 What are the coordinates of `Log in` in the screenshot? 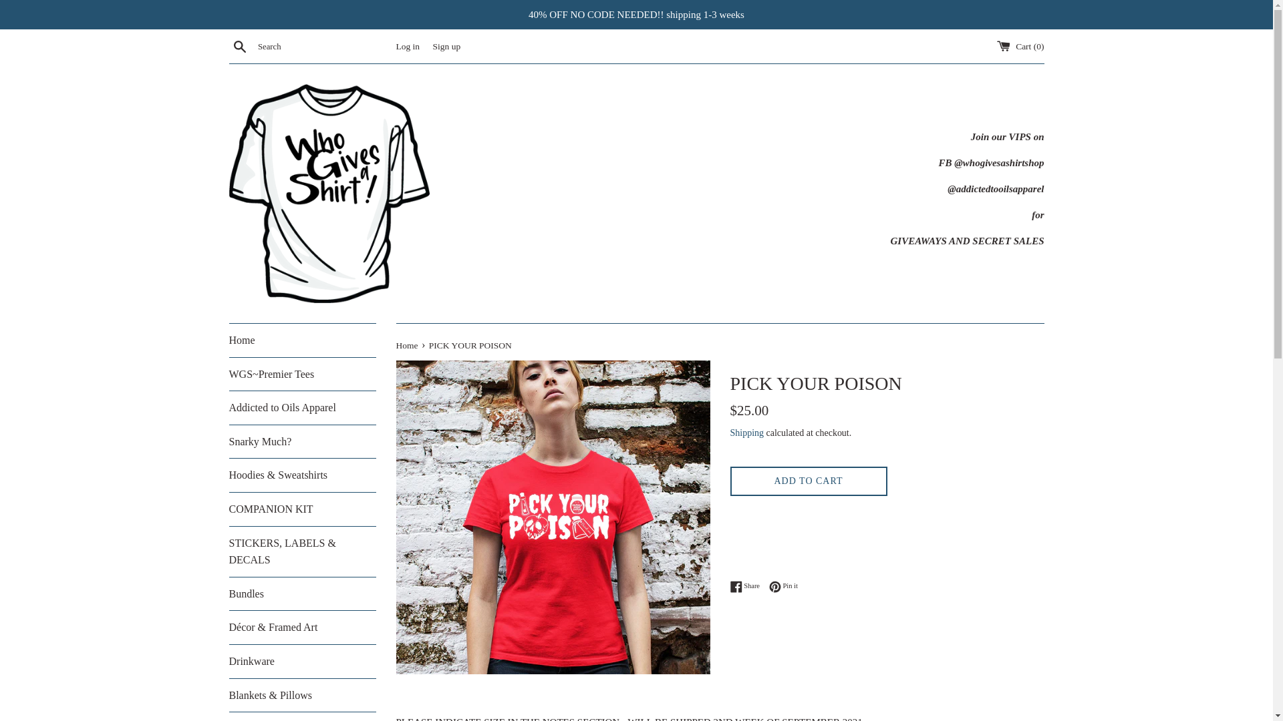 It's located at (407, 45).